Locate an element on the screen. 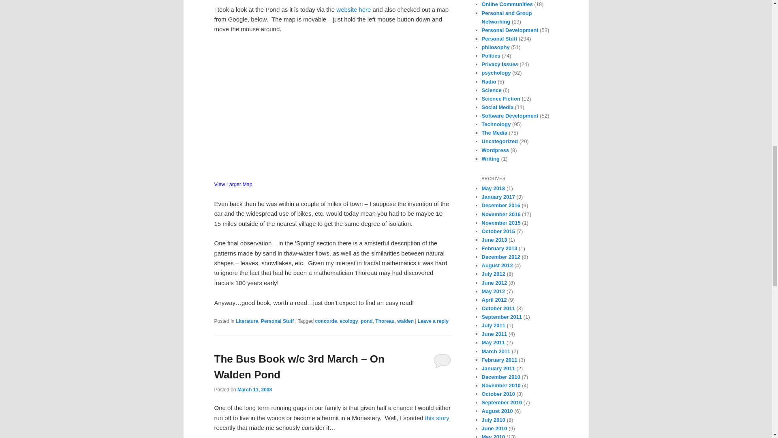 This screenshot has width=778, height=438. Literature is located at coordinates (247, 321).